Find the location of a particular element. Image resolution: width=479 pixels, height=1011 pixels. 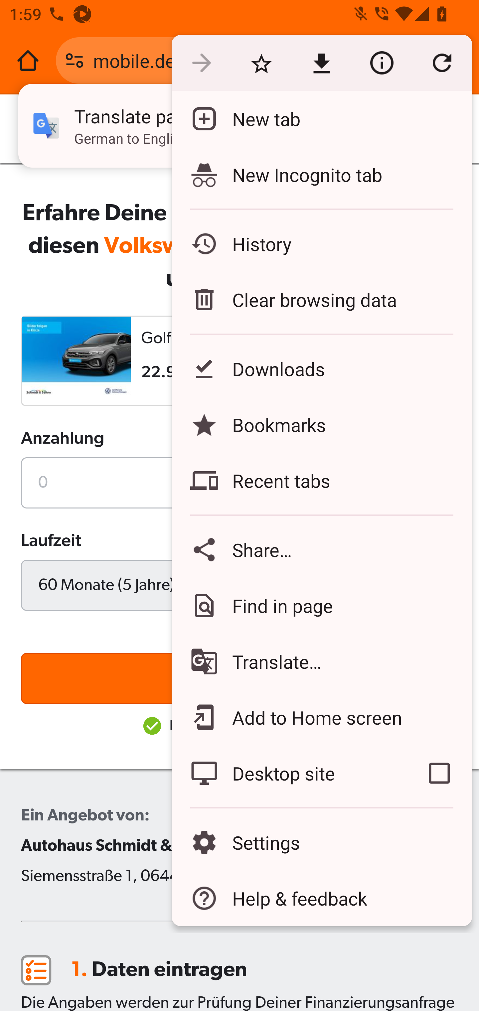

Refresh is located at coordinates (442, 63).